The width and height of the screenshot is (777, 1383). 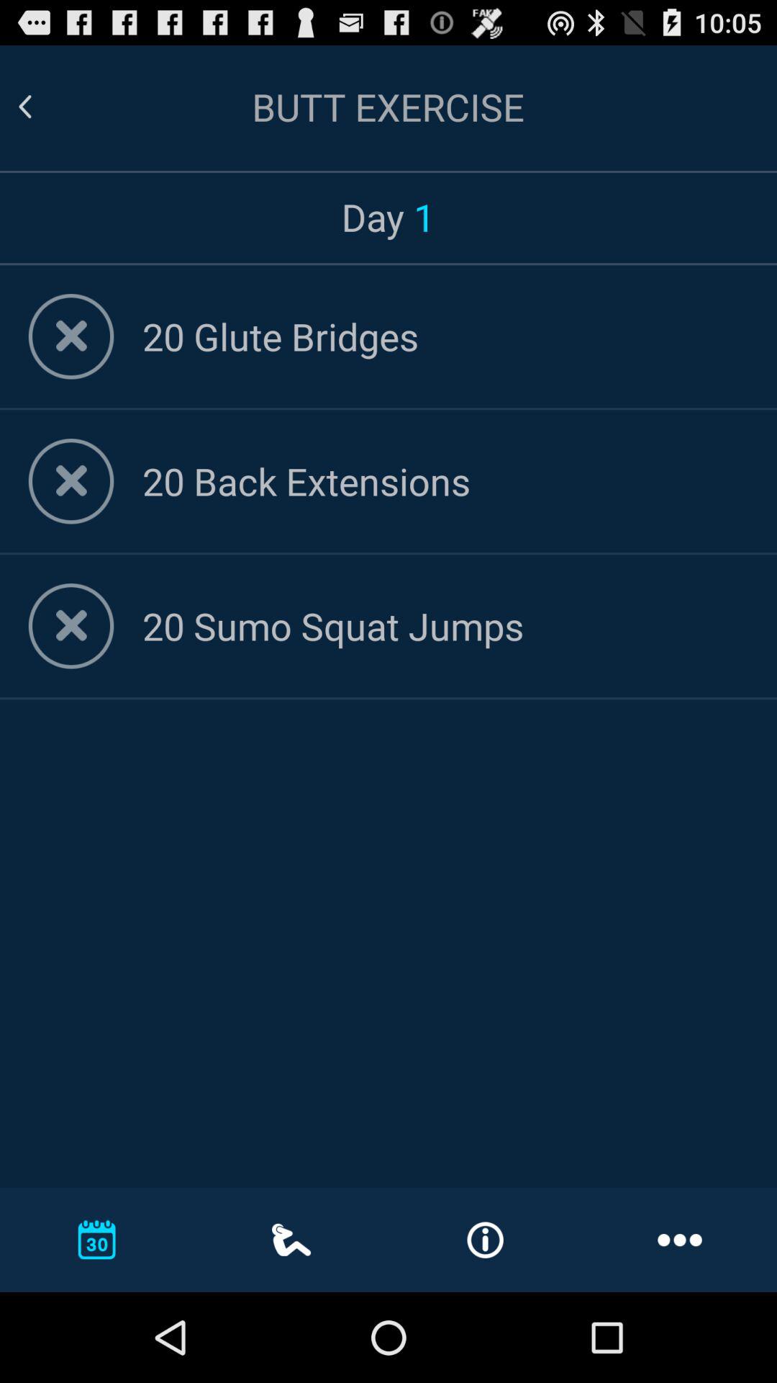 What do you see at coordinates (445, 336) in the screenshot?
I see `open the icon above 20 back extensions item` at bounding box center [445, 336].